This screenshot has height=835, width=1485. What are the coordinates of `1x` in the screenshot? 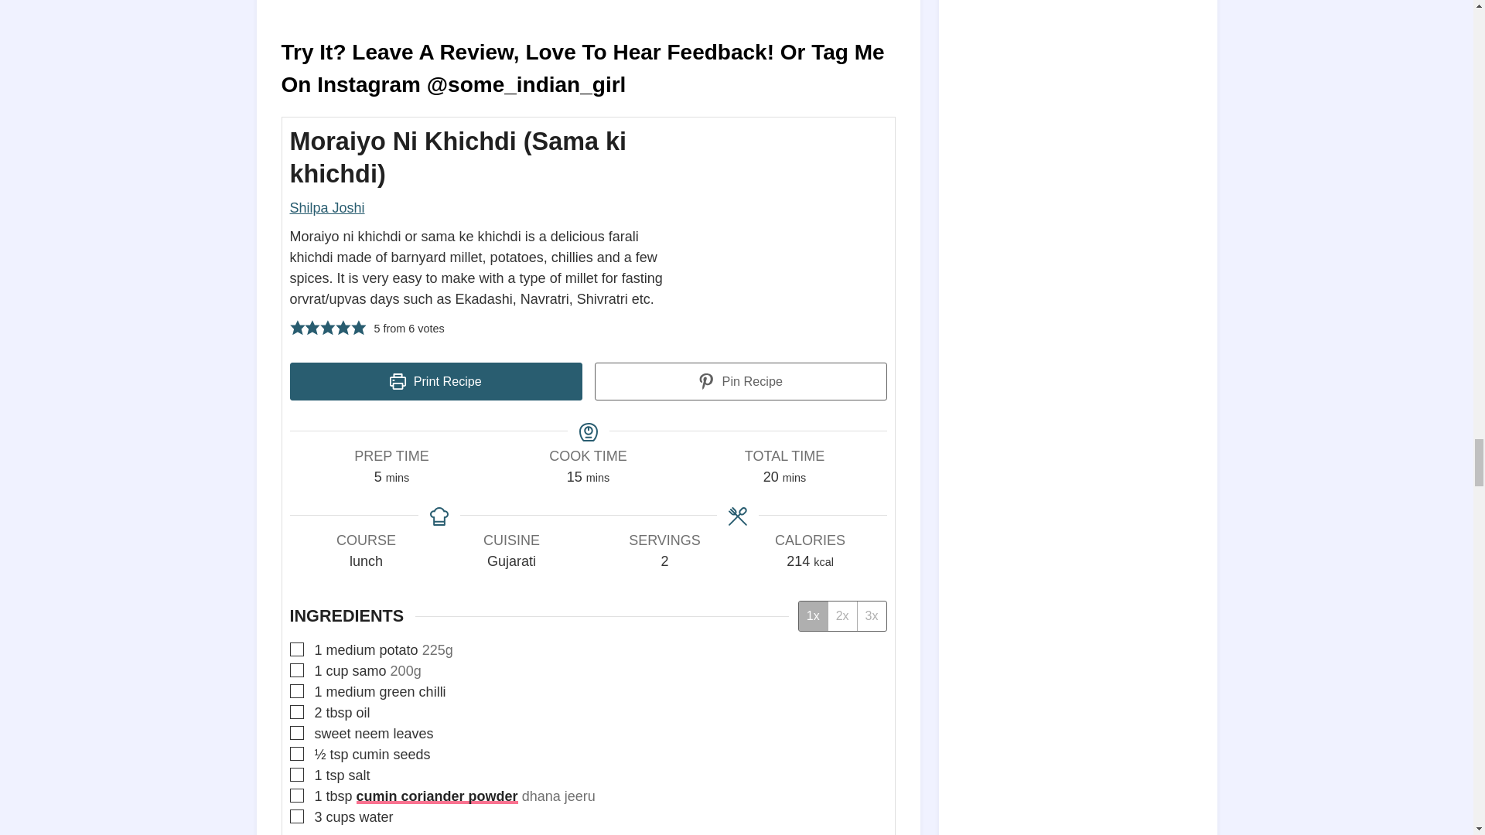 It's located at (812, 615).